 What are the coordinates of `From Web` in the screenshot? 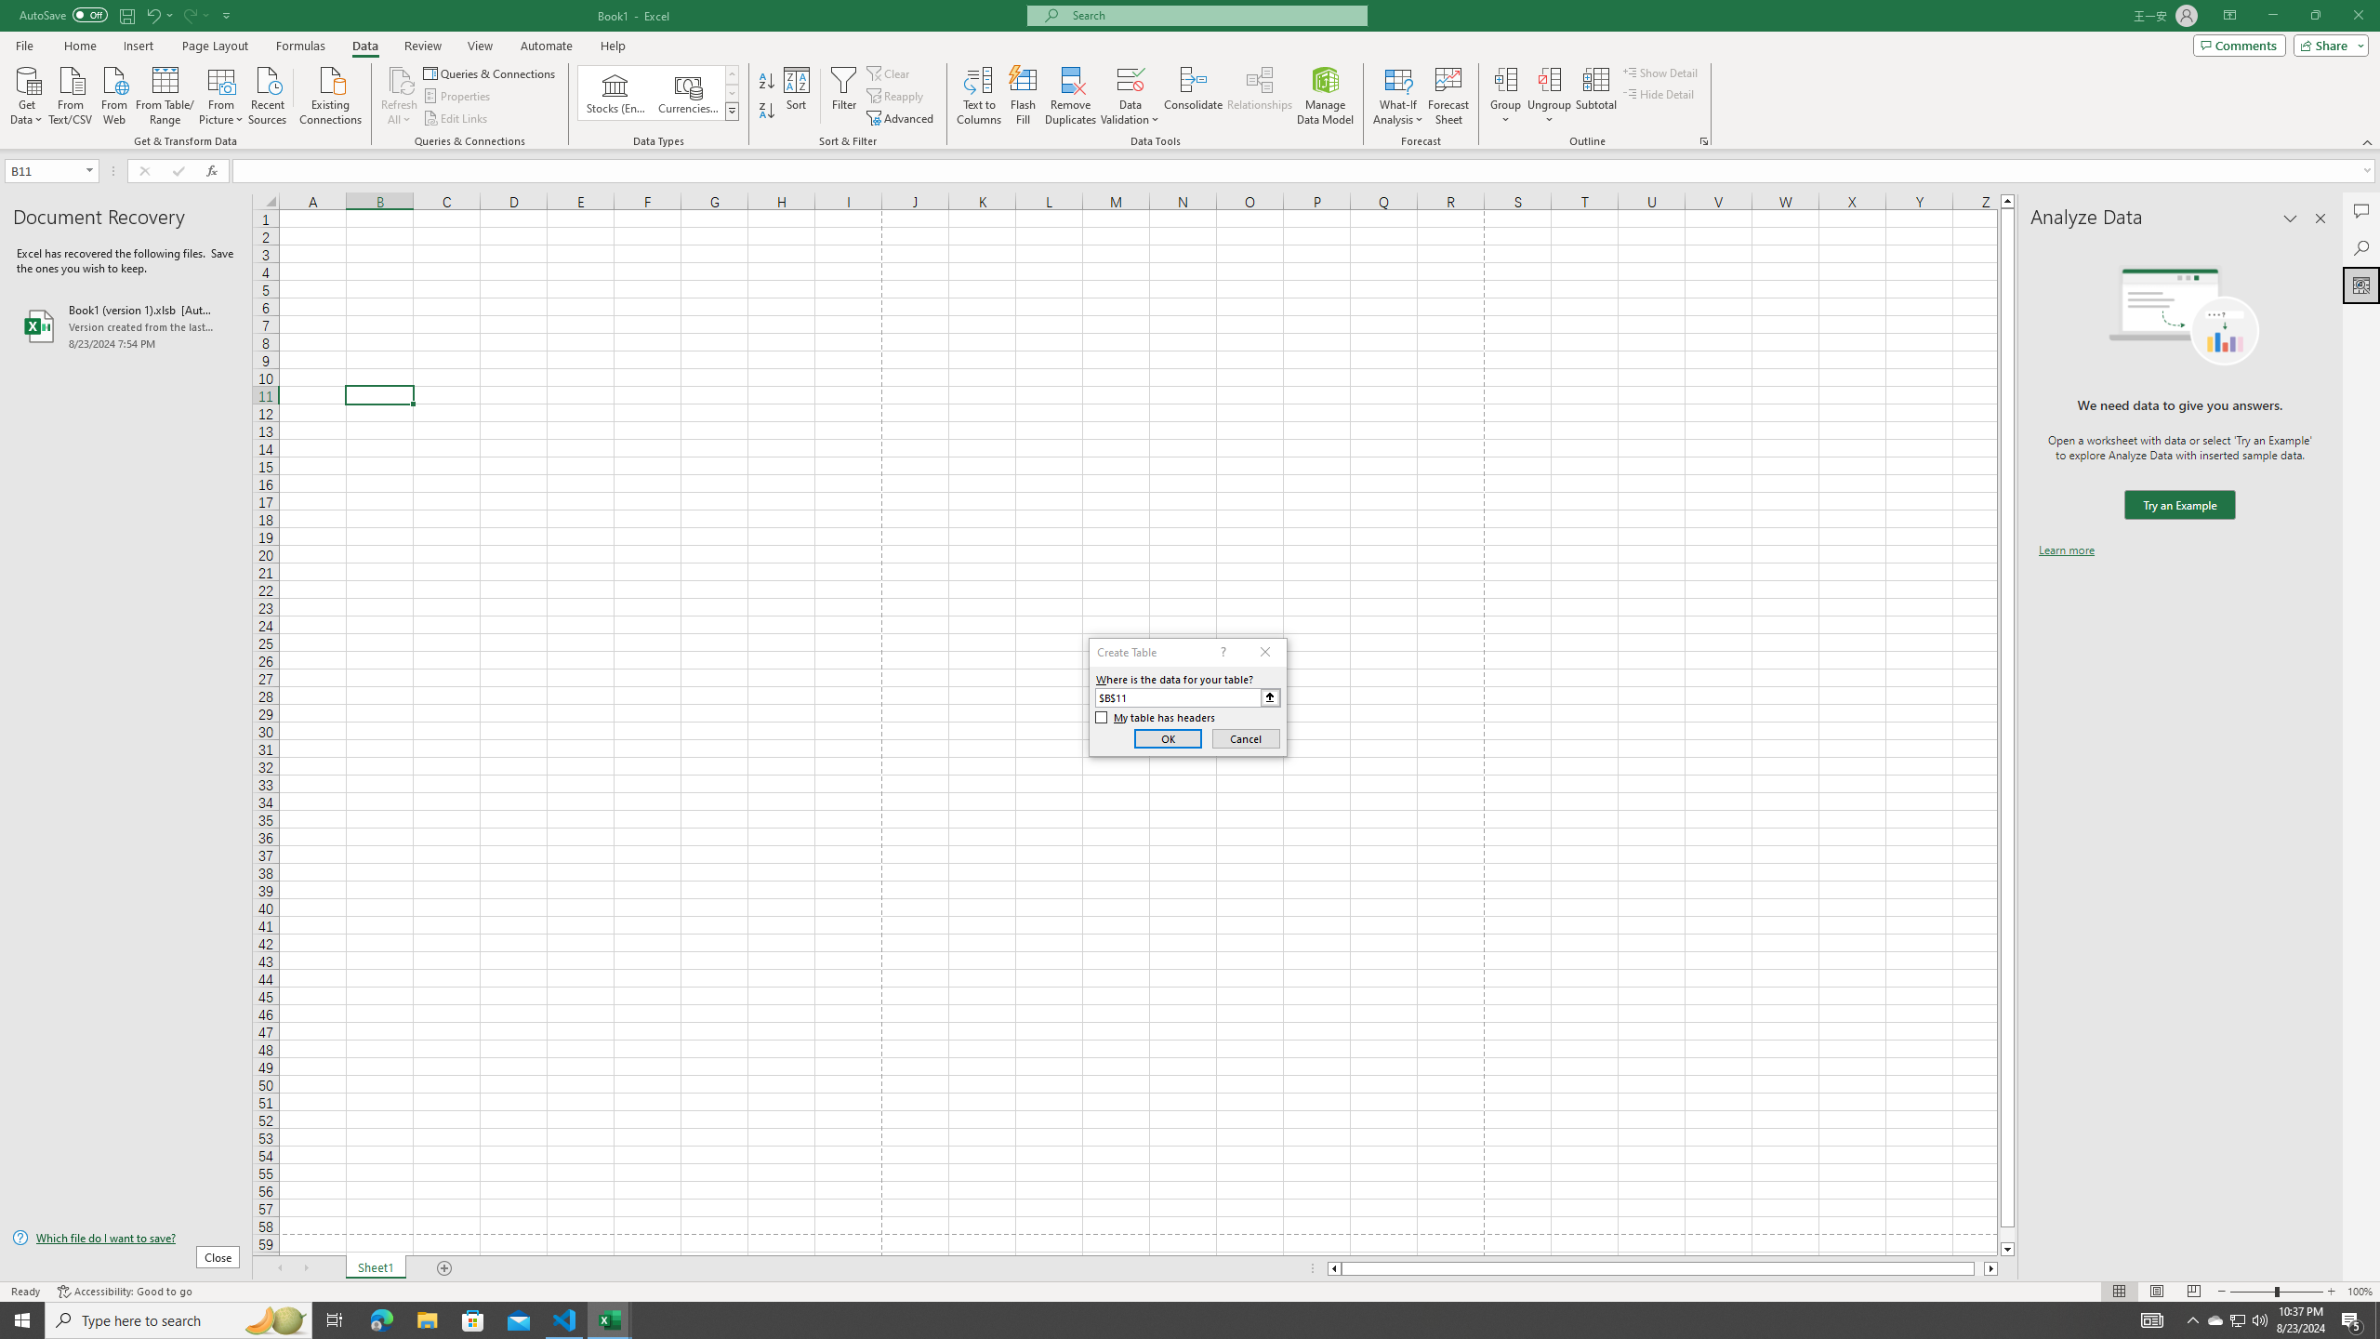 It's located at (113, 94).